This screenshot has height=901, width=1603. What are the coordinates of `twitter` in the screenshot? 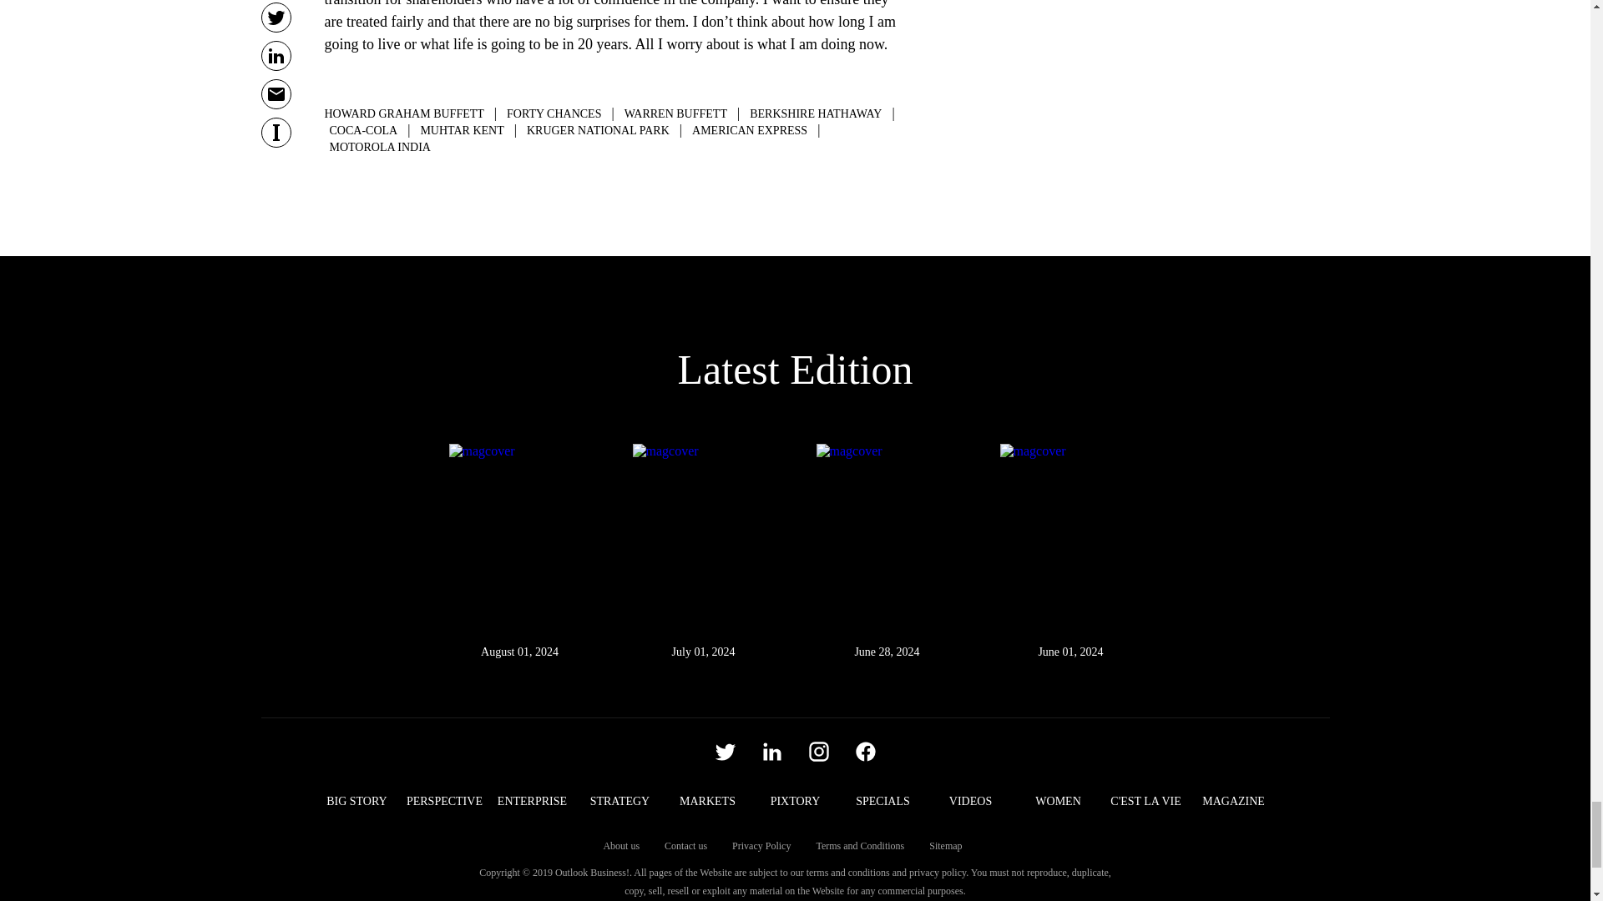 It's located at (725, 751).